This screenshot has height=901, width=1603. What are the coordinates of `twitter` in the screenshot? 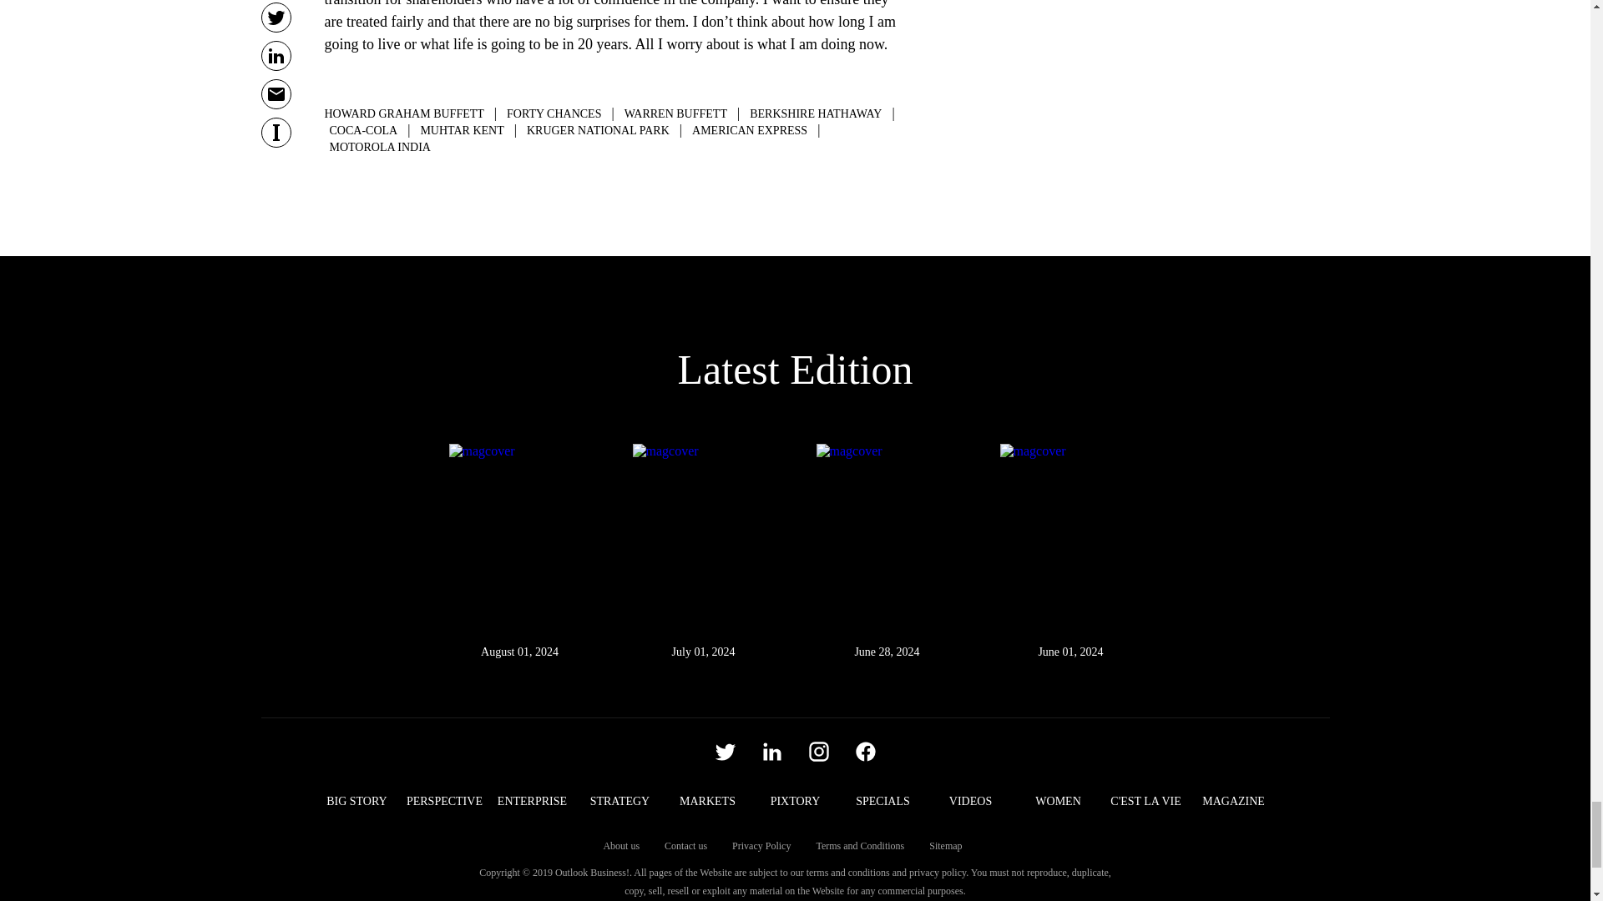 It's located at (725, 751).